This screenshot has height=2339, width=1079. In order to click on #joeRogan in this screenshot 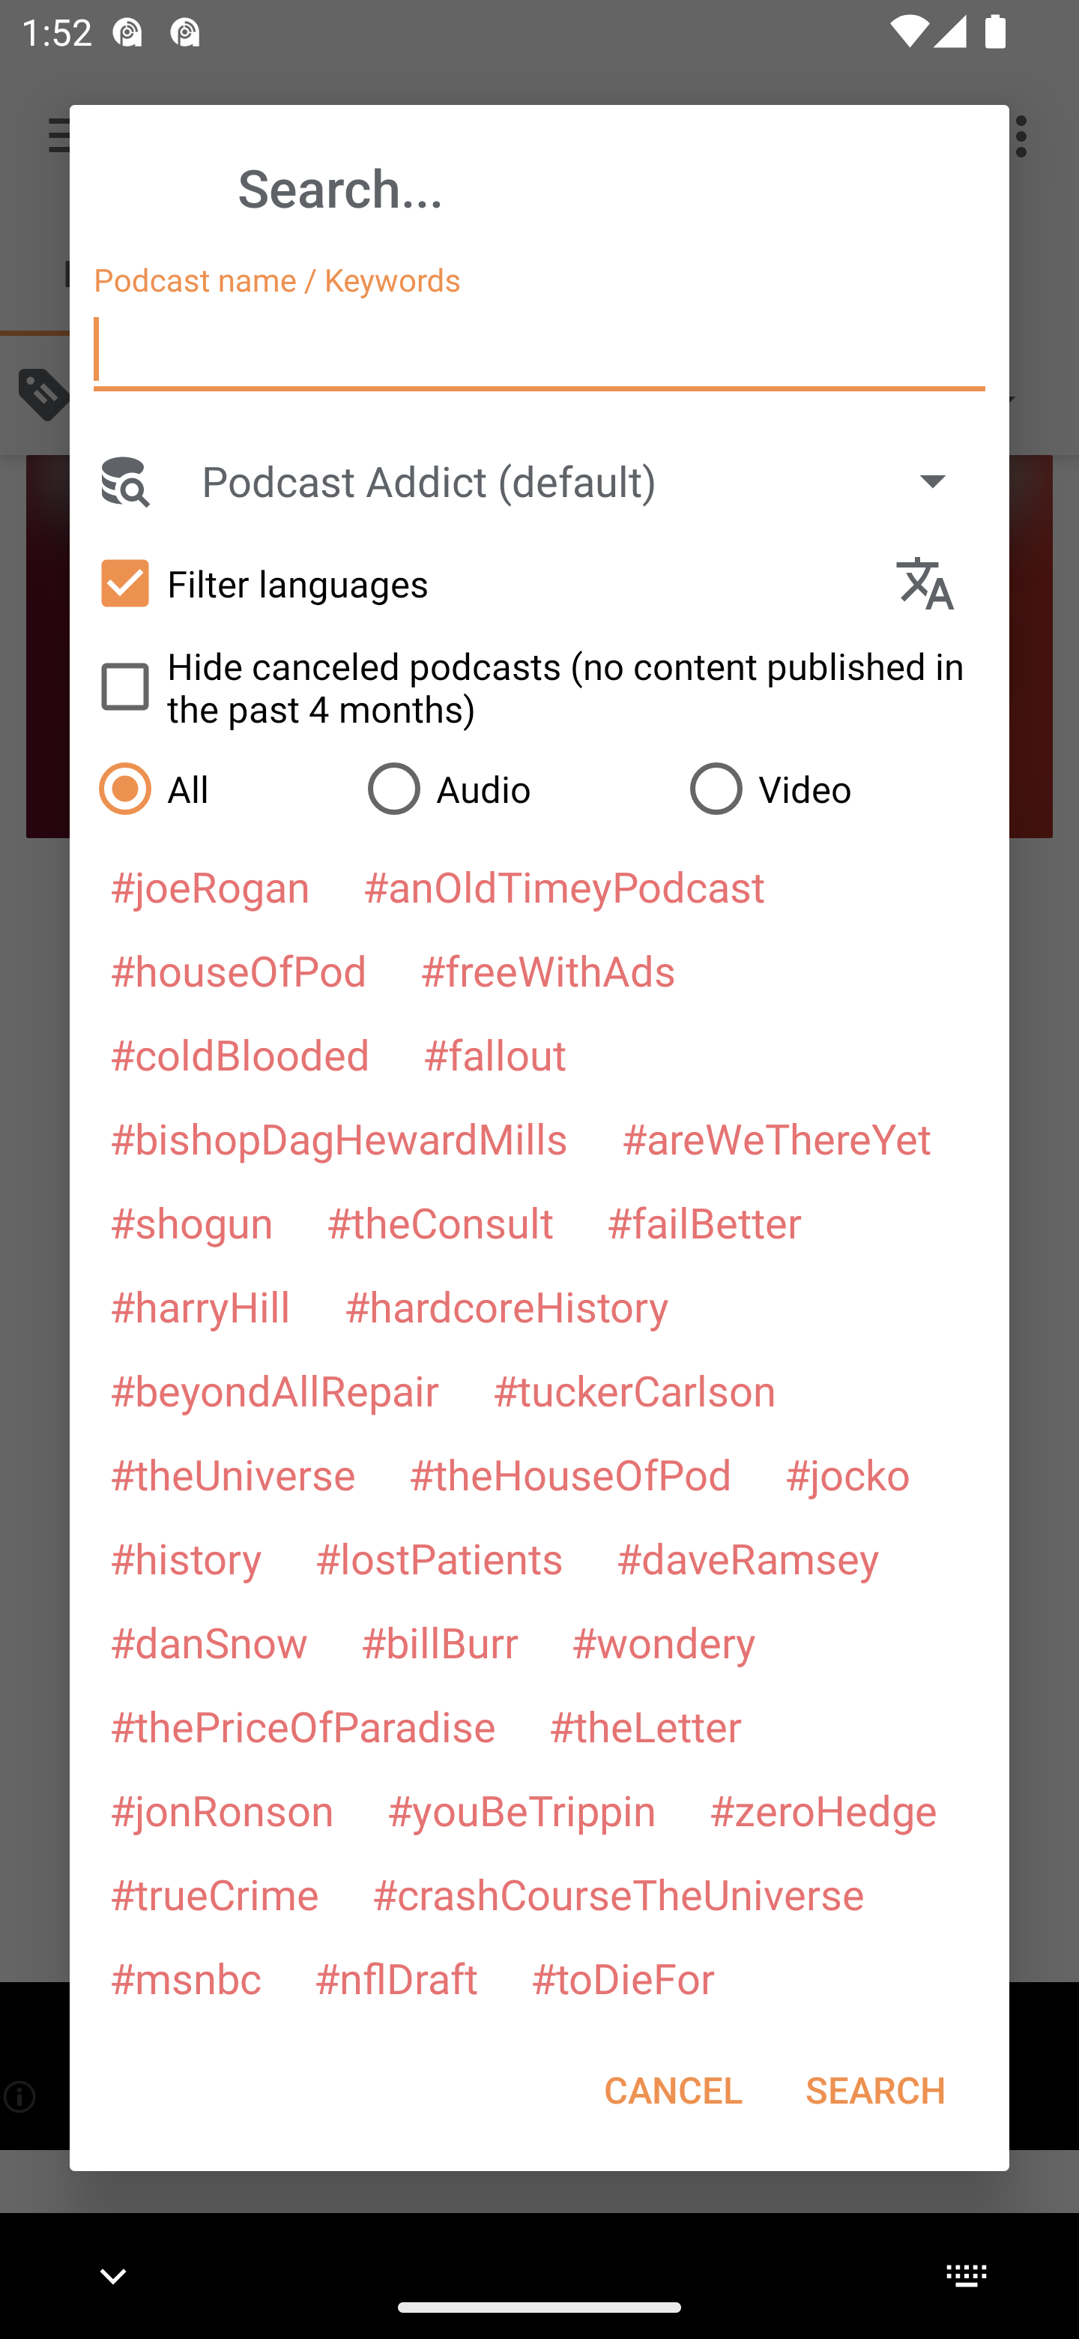, I will do `click(210, 886)`.